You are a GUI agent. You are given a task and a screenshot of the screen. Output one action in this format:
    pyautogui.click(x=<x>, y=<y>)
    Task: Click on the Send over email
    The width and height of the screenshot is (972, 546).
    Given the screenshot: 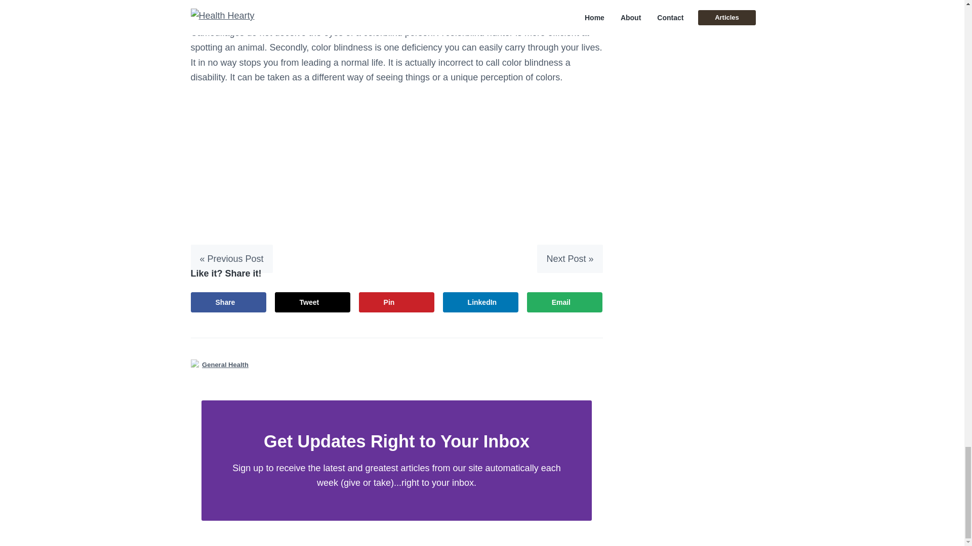 What is the action you would take?
    pyautogui.click(x=564, y=302)
    